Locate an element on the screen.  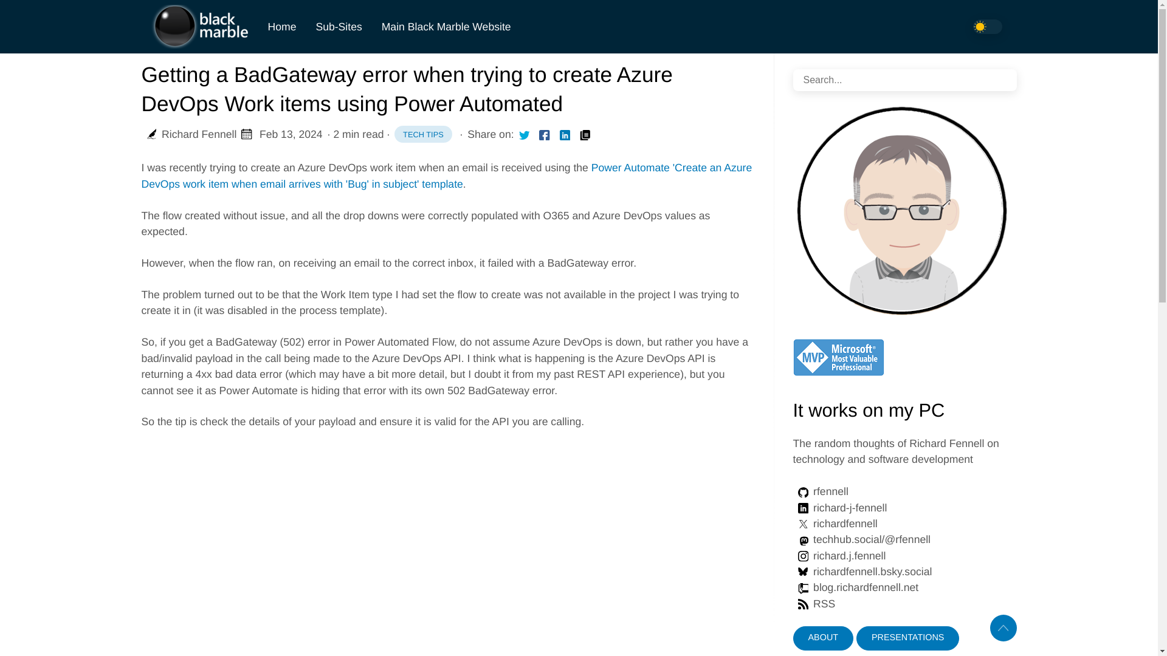
on is located at coordinates (839, 555).